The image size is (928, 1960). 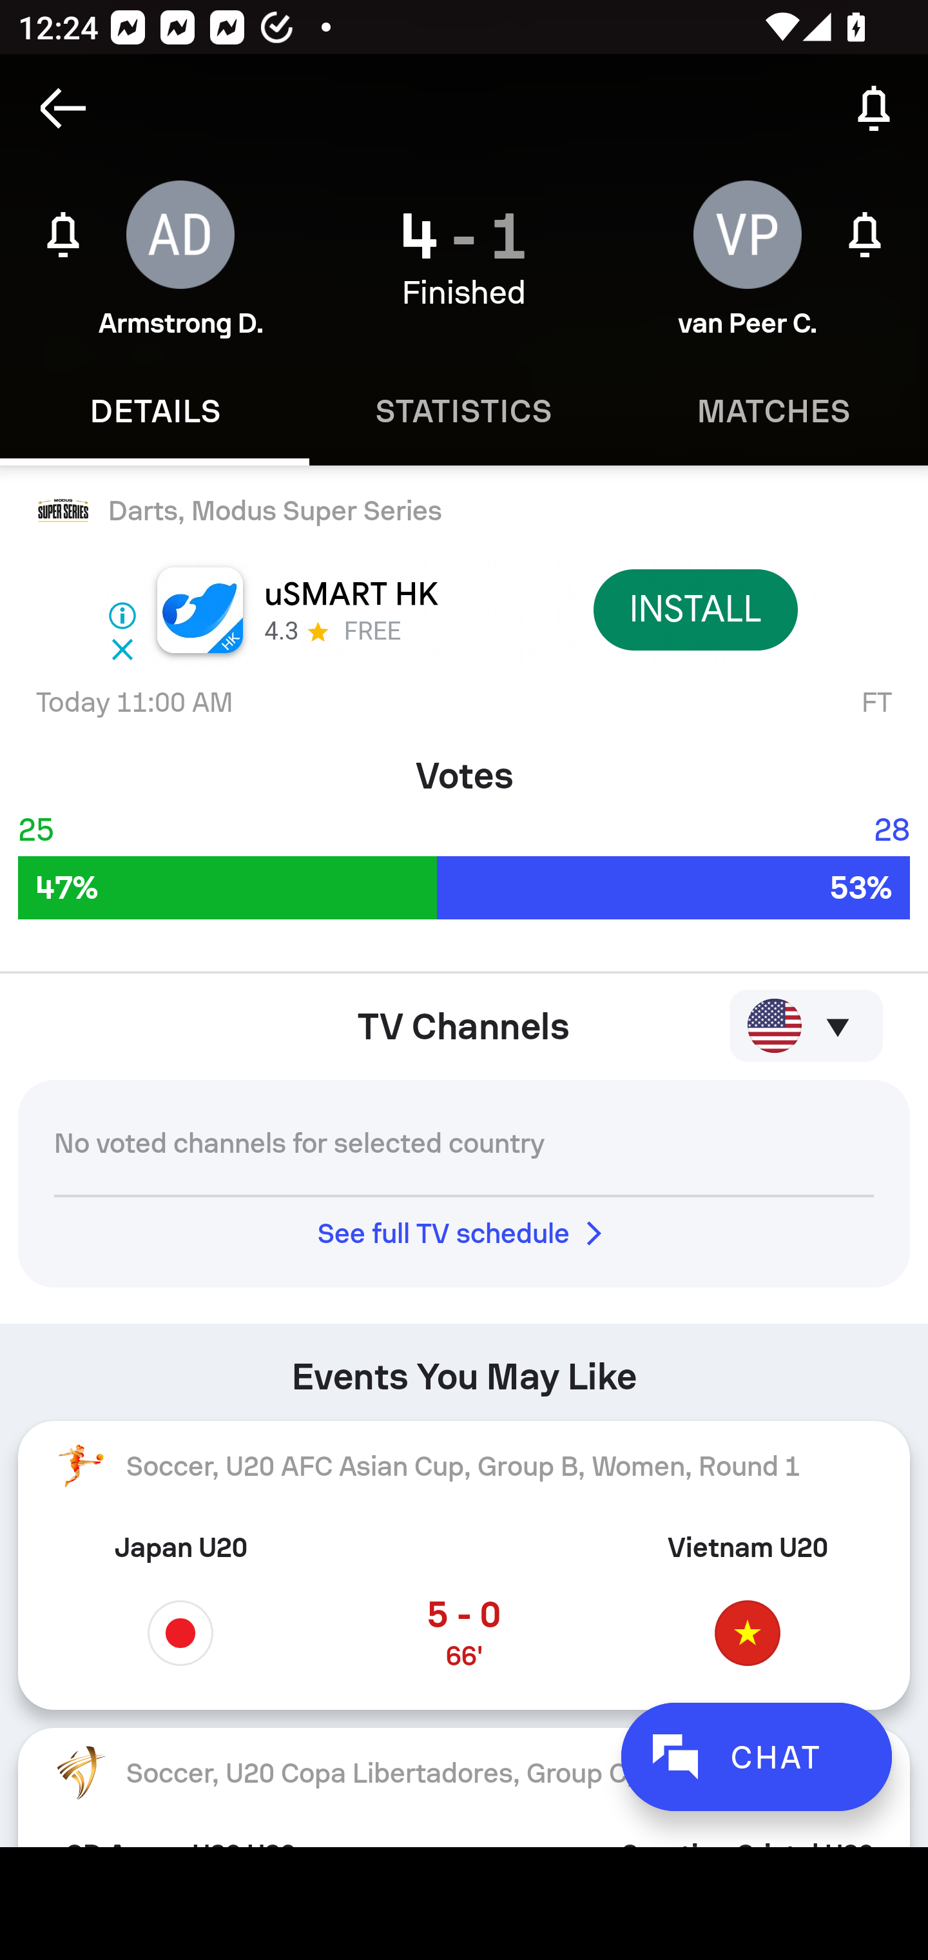 I want to click on CHAT, so click(x=756, y=1756).